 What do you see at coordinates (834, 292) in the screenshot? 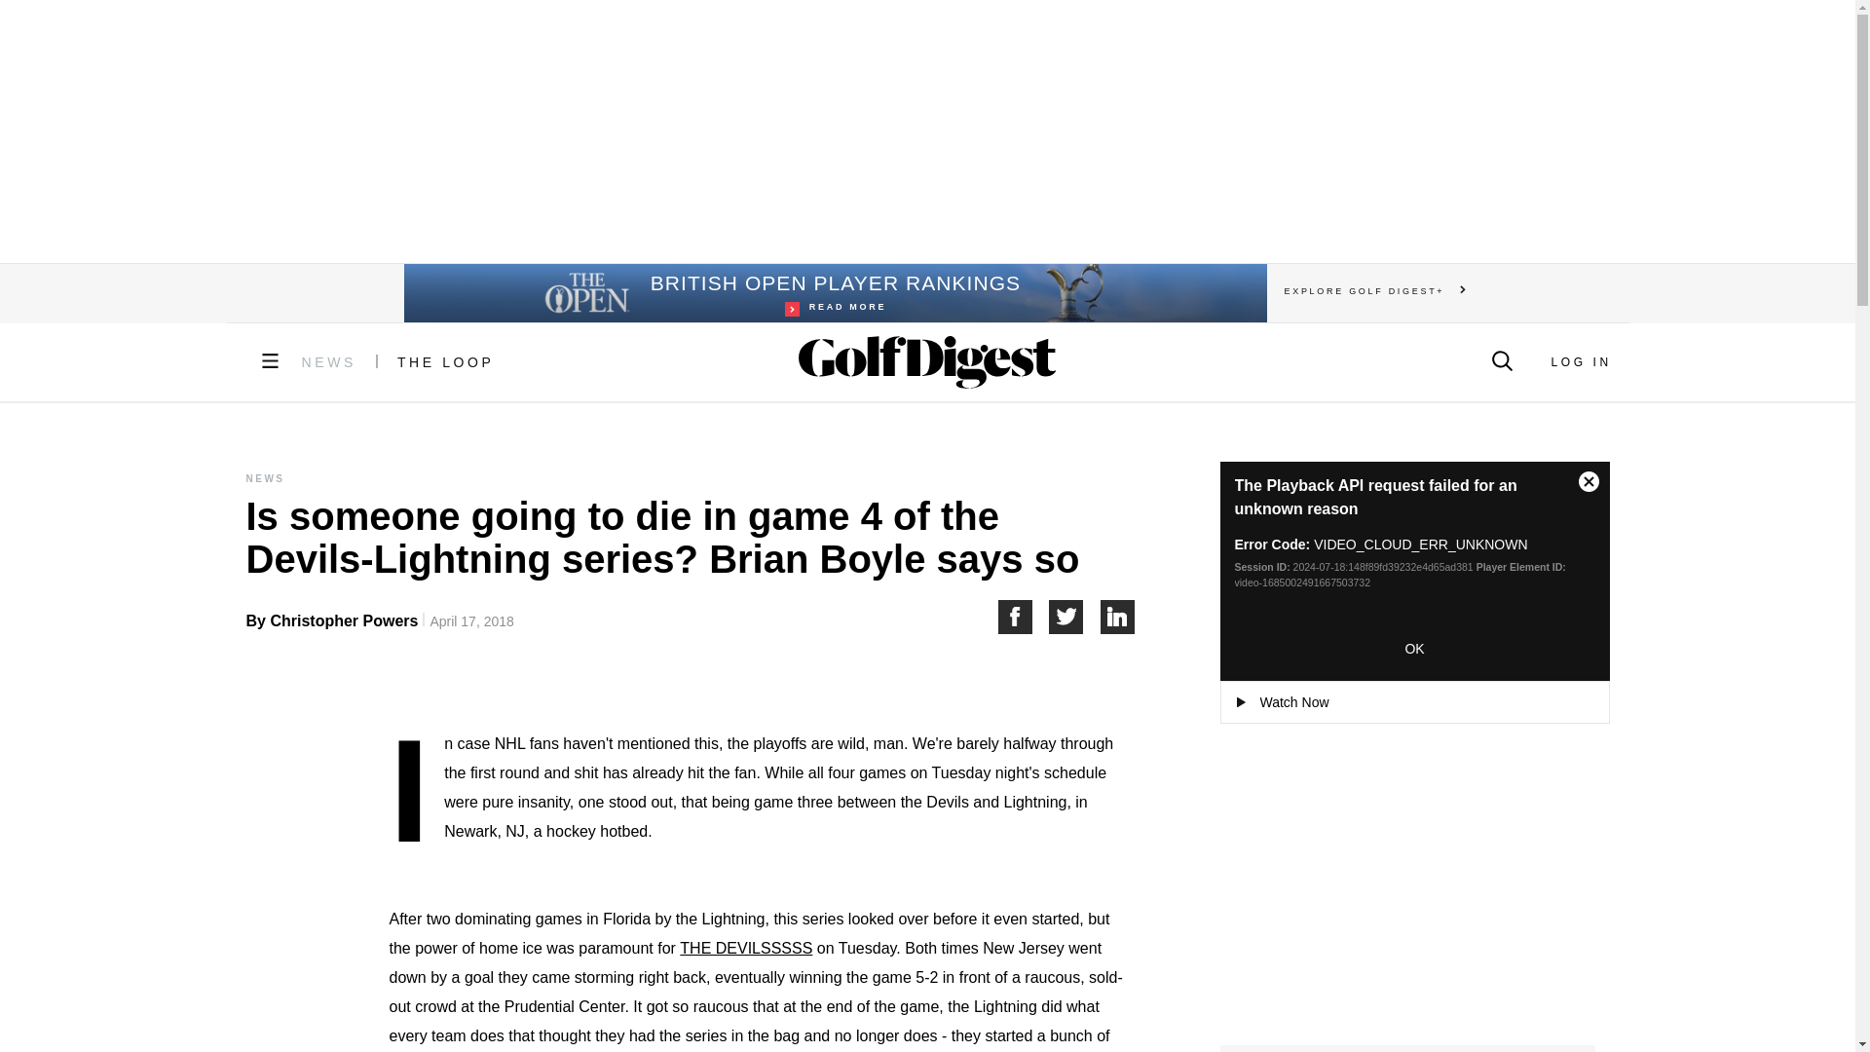
I see `3rd party ad content` at bounding box center [834, 292].